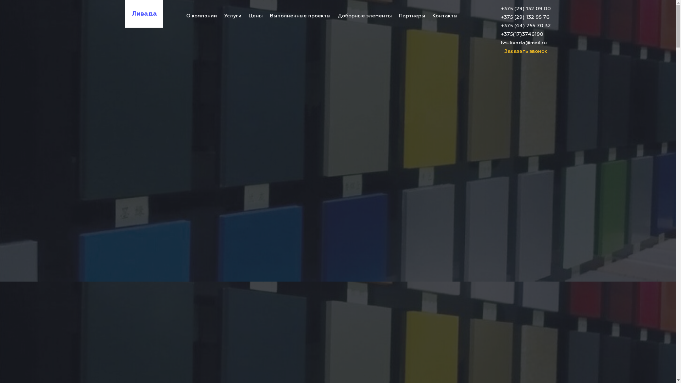  I want to click on +375 (44) 755 70 32, so click(526, 26).